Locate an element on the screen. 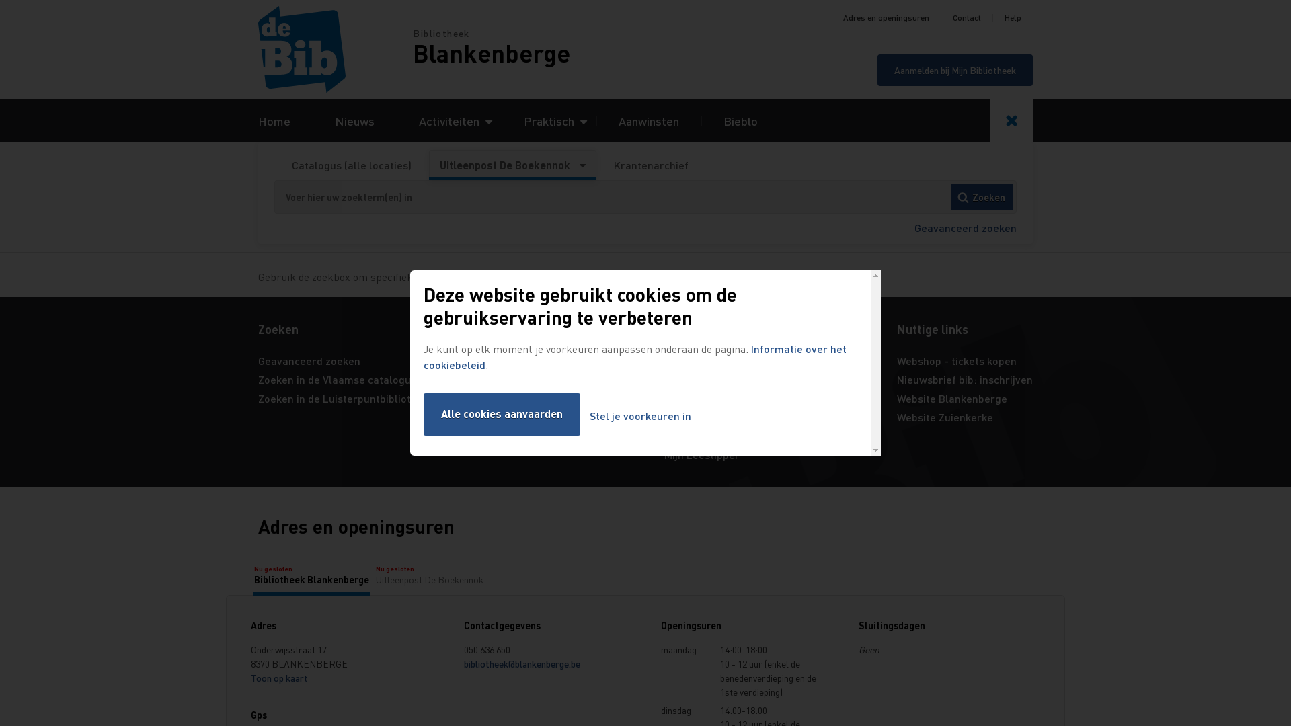 This screenshot has width=1291, height=726. Mijn Leestipper is located at coordinates (702, 454).